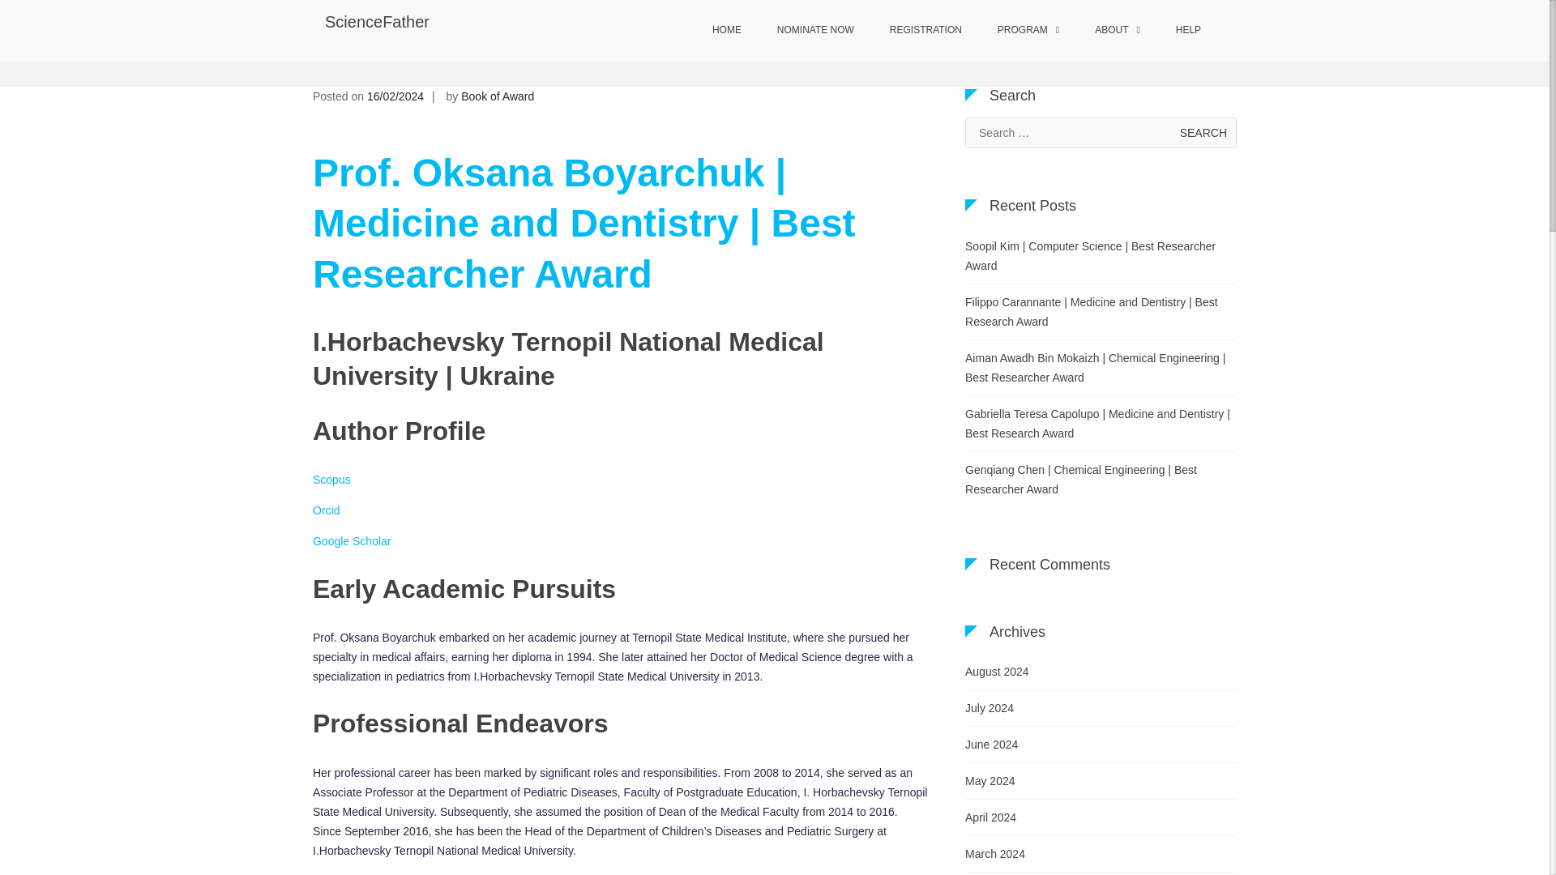 This screenshot has height=875, width=1556. I want to click on Orcid, so click(326, 510).